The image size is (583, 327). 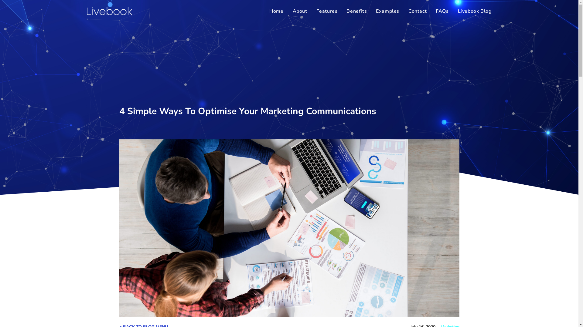 What do you see at coordinates (475, 11) in the screenshot?
I see `Livebook Blog` at bounding box center [475, 11].